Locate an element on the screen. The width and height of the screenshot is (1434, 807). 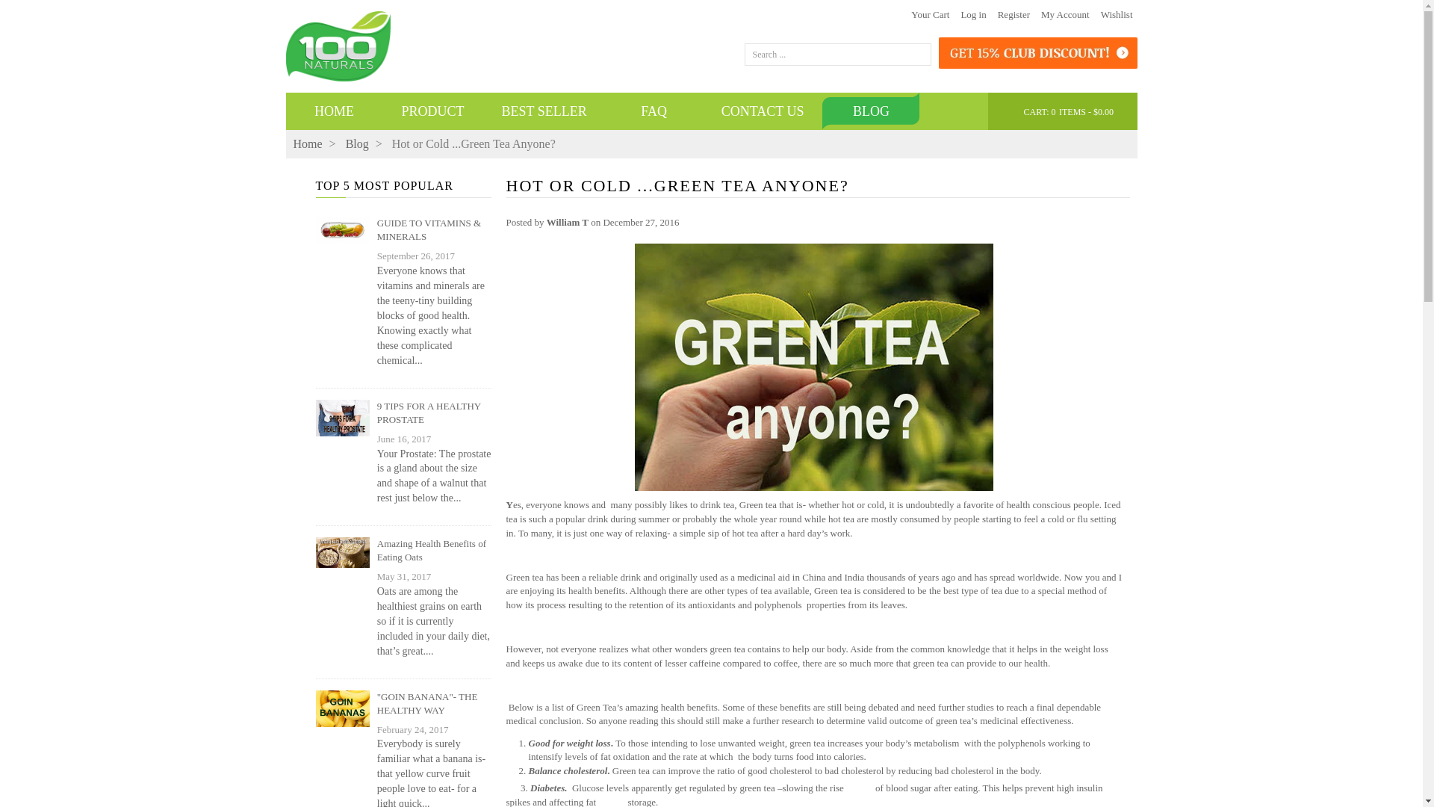
"GOIN BANANA"- THE HEALTHY WAY is located at coordinates (434, 704).